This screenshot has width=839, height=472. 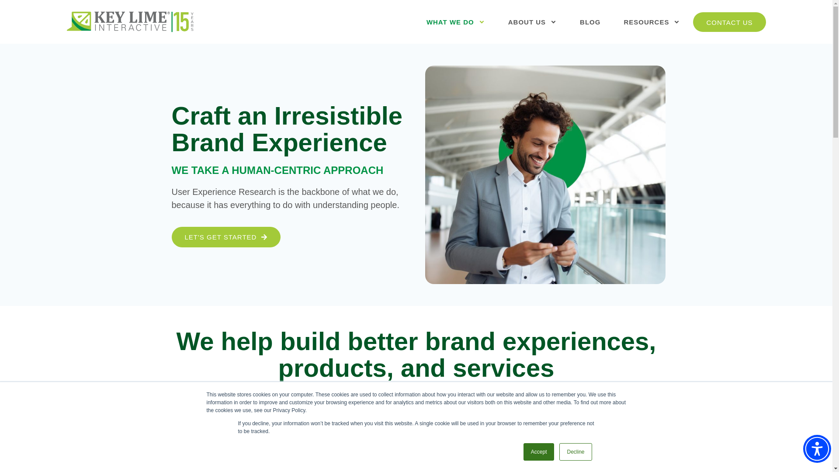 I want to click on WHAT WE DO, so click(x=455, y=22).